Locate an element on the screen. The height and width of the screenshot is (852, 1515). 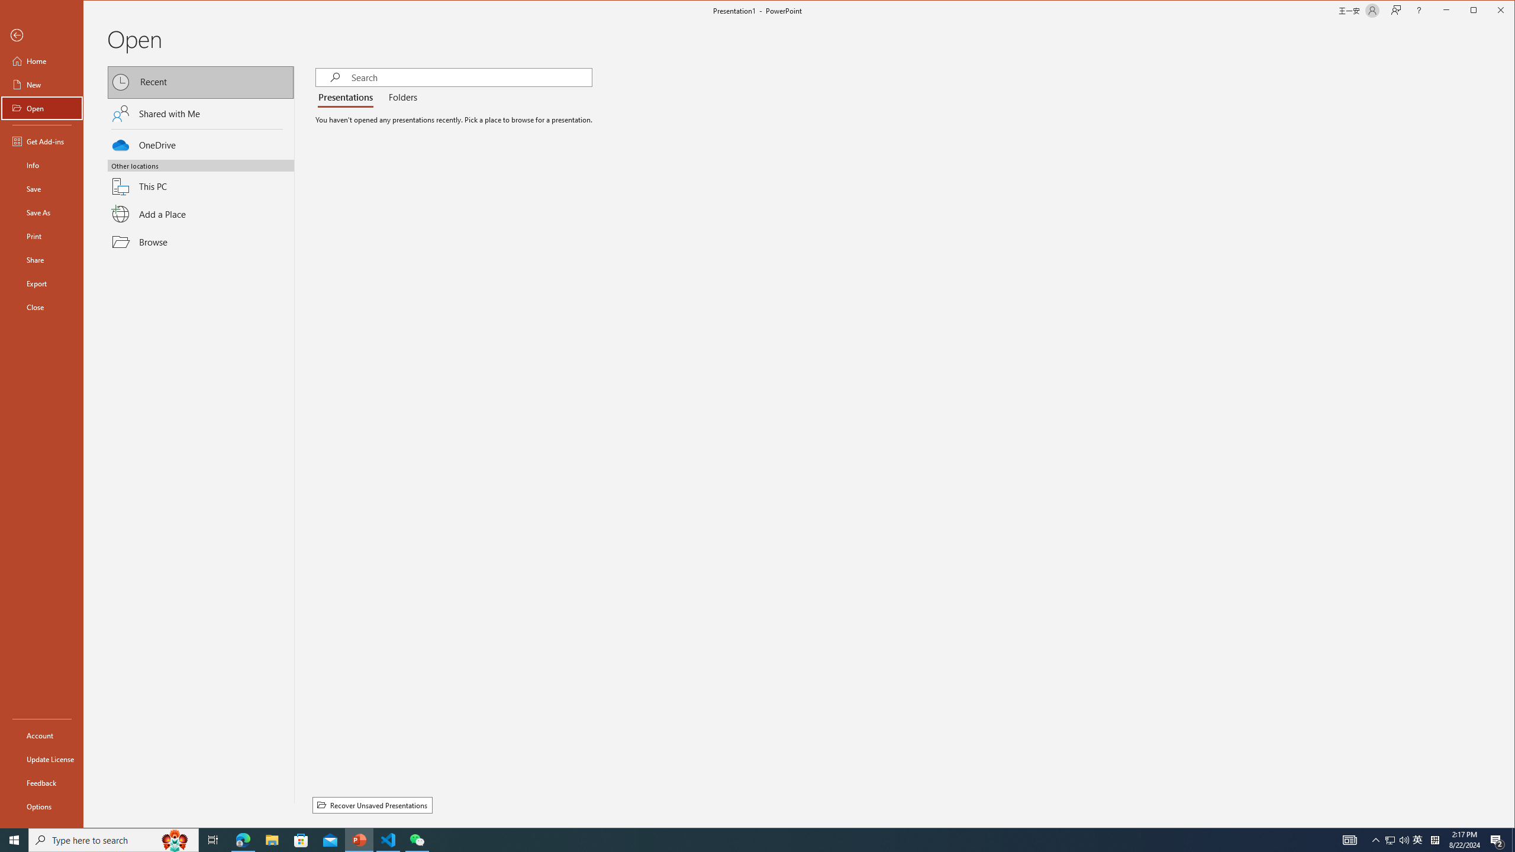
Folders is located at coordinates (400, 98).